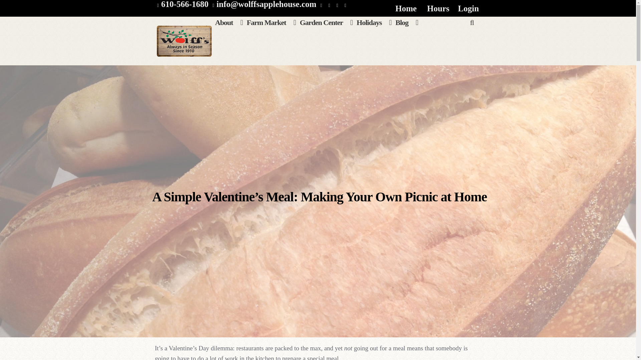 Image resolution: width=641 pixels, height=360 pixels. What do you see at coordinates (374, 31) in the screenshot?
I see `Holidays` at bounding box center [374, 31].